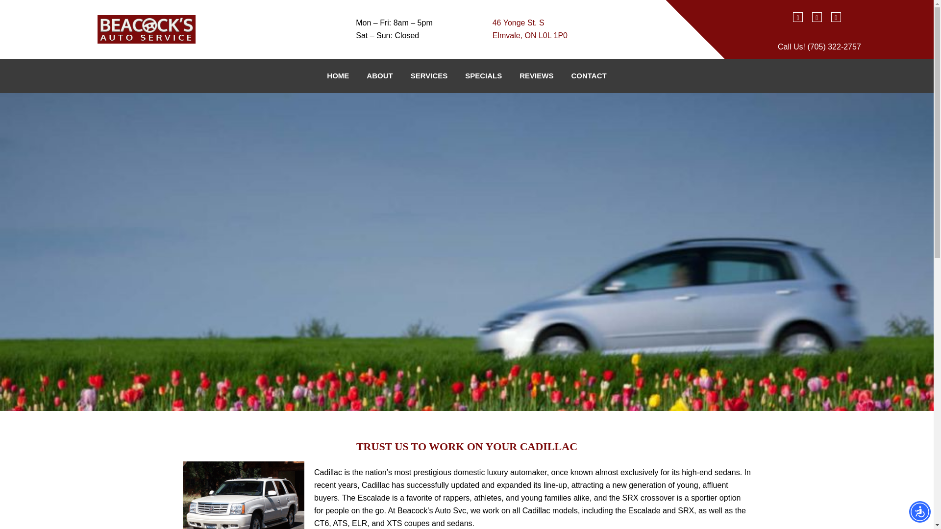  What do you see at coordinates (919, 511) in the screenshot?
I see `Accessibility Menu` at bounding box center [919, 511].